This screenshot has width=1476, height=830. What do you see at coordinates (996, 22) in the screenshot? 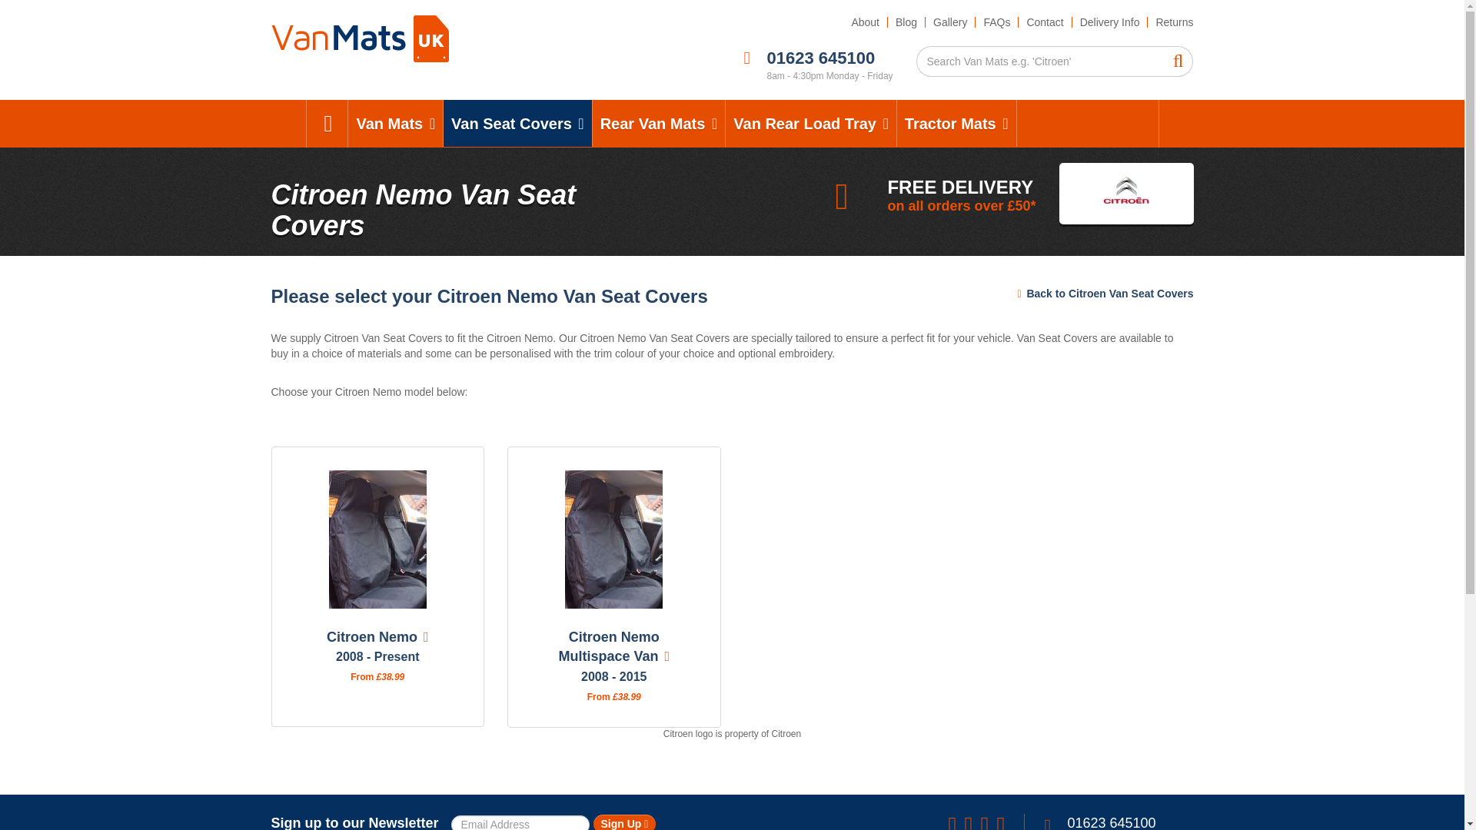
I see `FAQs` at bounding box center [996, 22].